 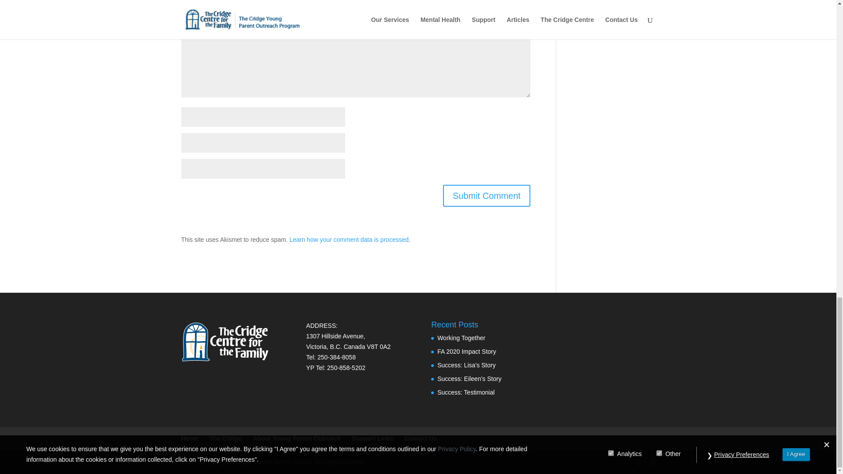 I want to click on Submit Comment, so click(x=486, y=196).